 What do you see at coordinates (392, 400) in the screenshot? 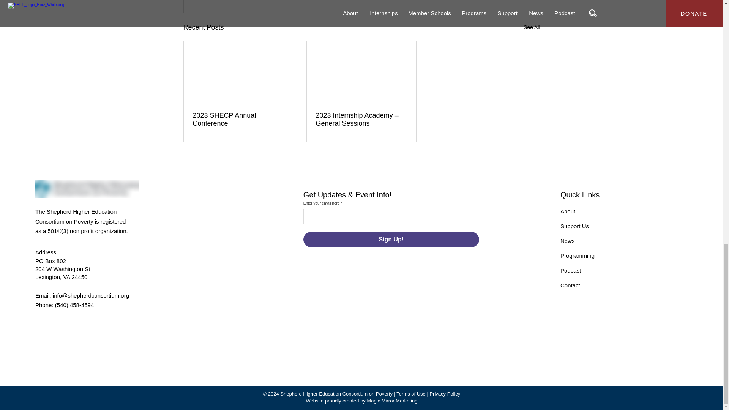
I see `Magic Mirror Marketing` at bounding box center [392, 400].